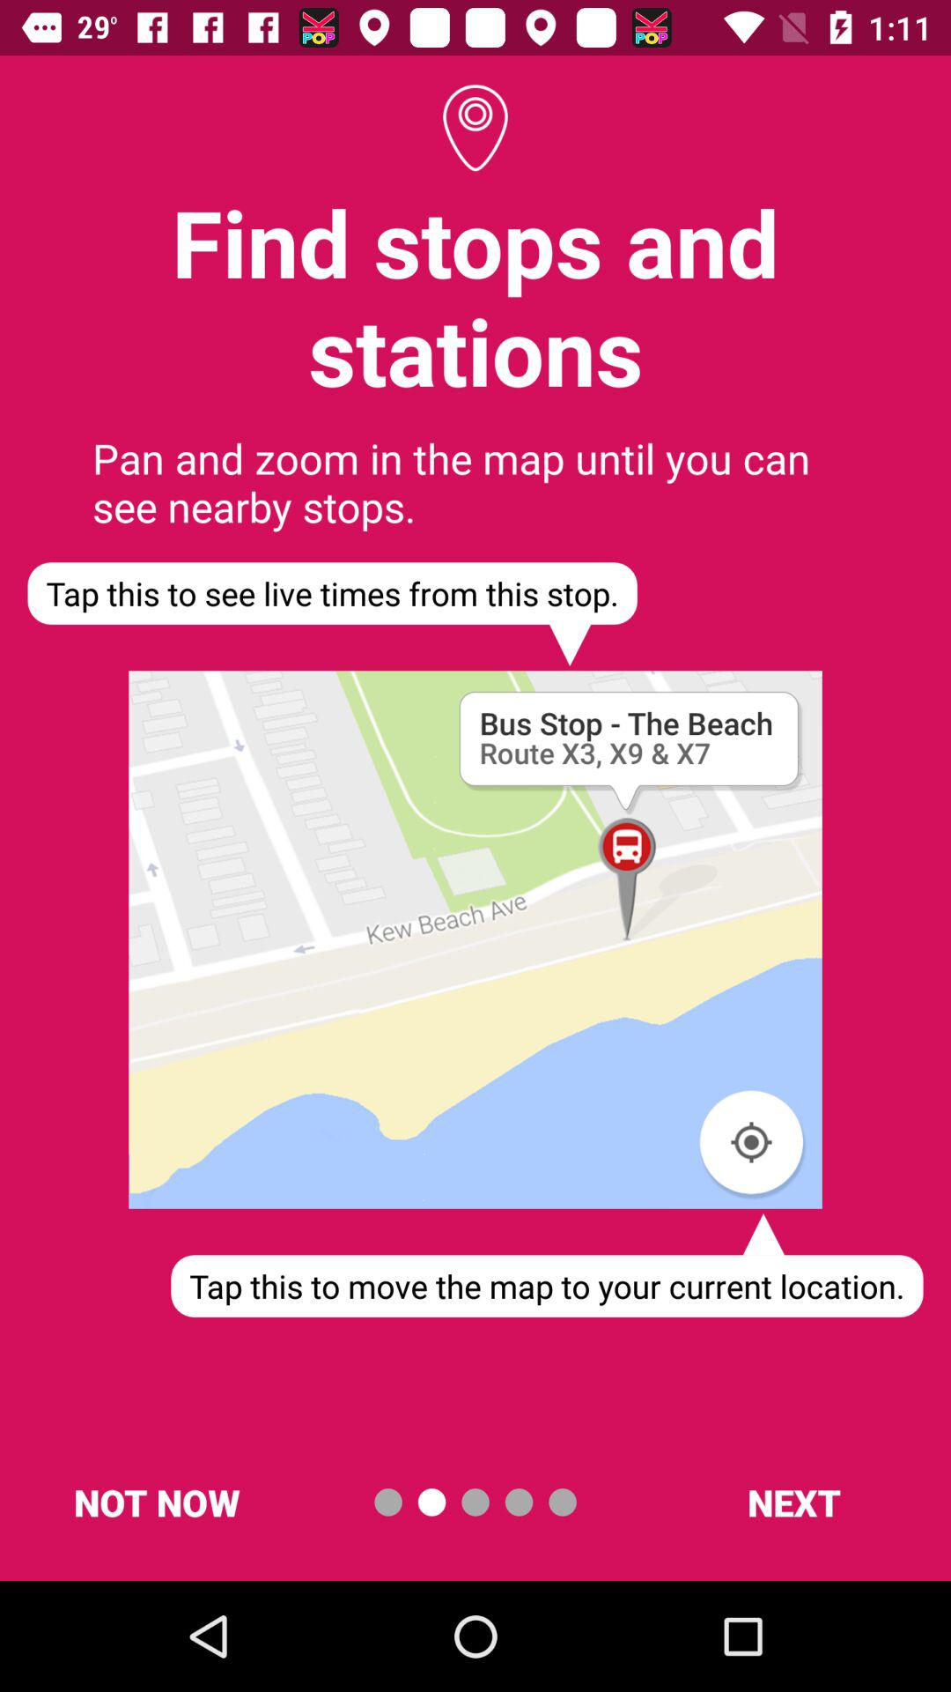 This screenshot has height=1692, width=951. I want to click on click the item below tap this to, so click(793, 1502).